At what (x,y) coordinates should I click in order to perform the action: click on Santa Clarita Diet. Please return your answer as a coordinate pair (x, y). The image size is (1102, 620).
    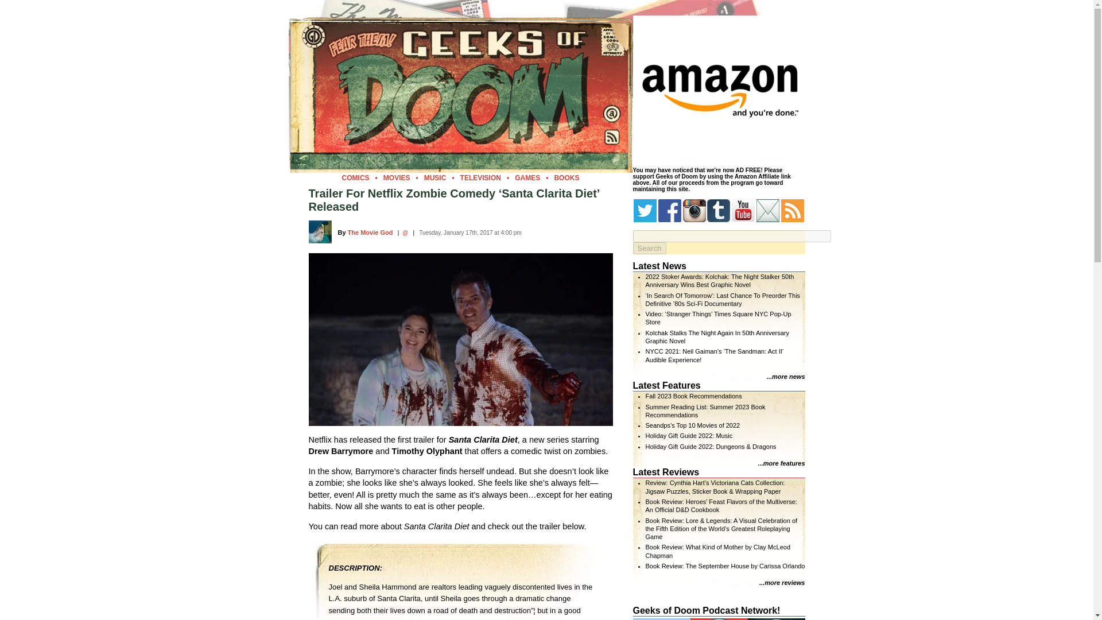
    Looking at the image, I should click on (460, 339).